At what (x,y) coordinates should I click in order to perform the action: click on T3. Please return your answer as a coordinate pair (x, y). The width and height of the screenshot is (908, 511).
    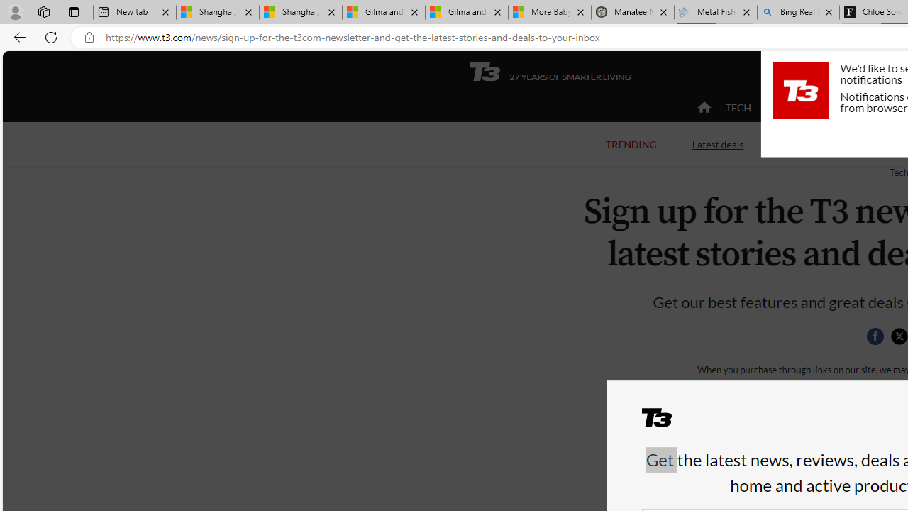
    Looking at the image, I should click on (665, 423).